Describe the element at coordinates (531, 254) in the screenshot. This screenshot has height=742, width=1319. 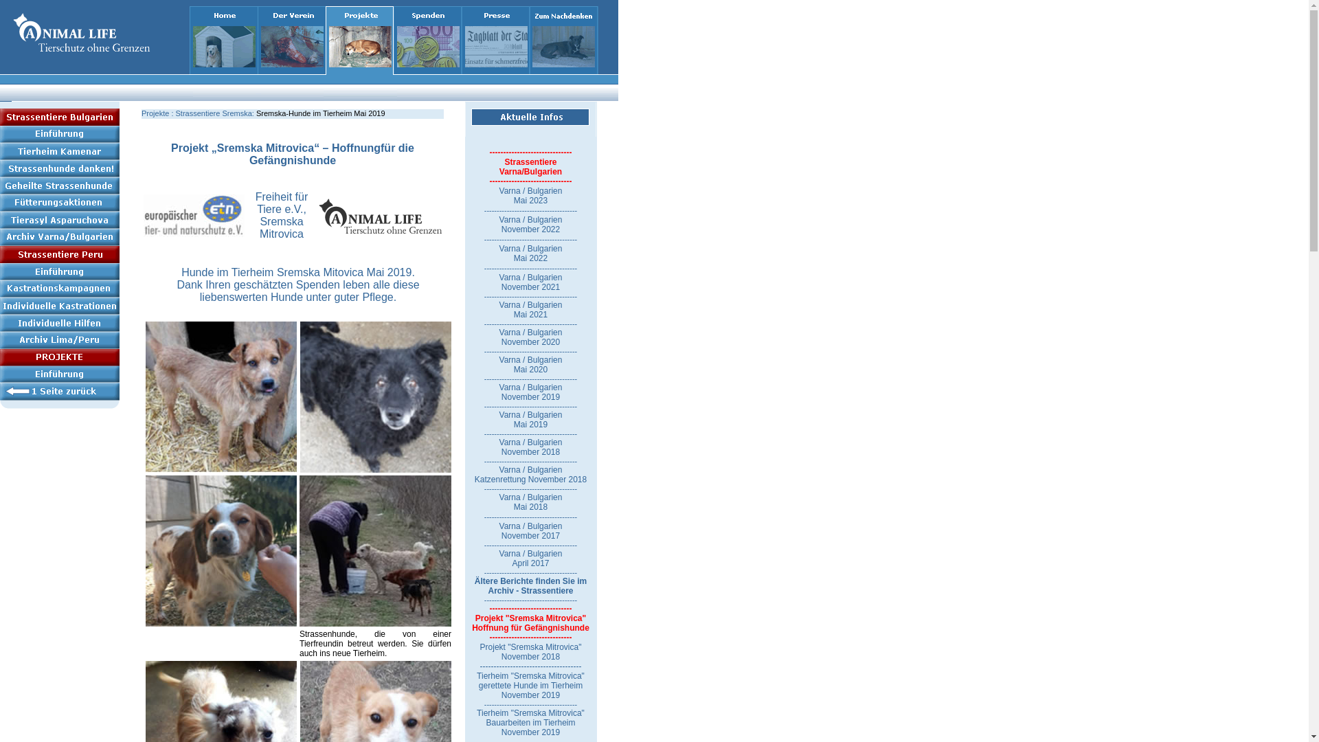
I see `Varna / Bulgarien
Mai 2022` at that location.